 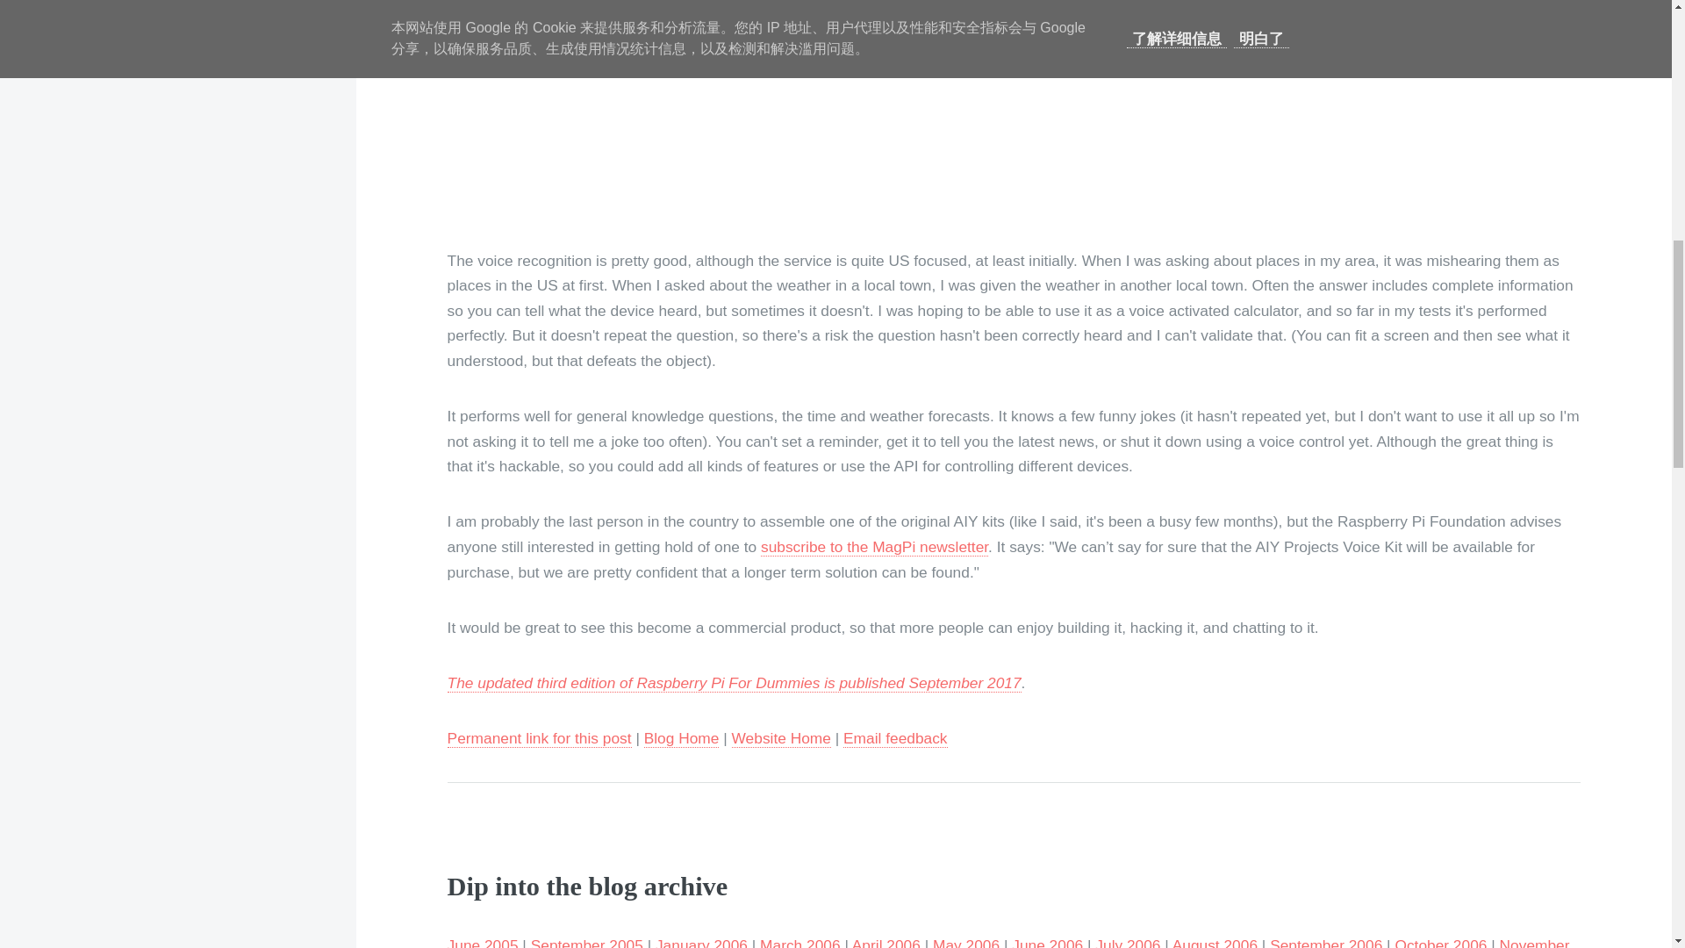 What do you see at coordinates (1440, 943) in the screenshot?
I see `October 2006` at bounding box center [1440, 943].